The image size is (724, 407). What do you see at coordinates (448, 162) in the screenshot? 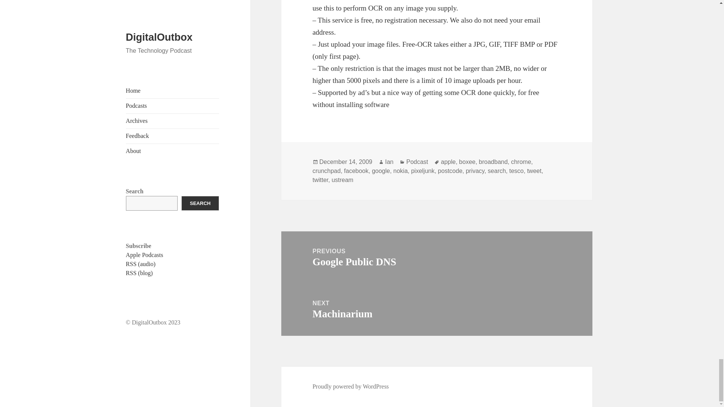
I see `apple` at bounding box center [448, 162].